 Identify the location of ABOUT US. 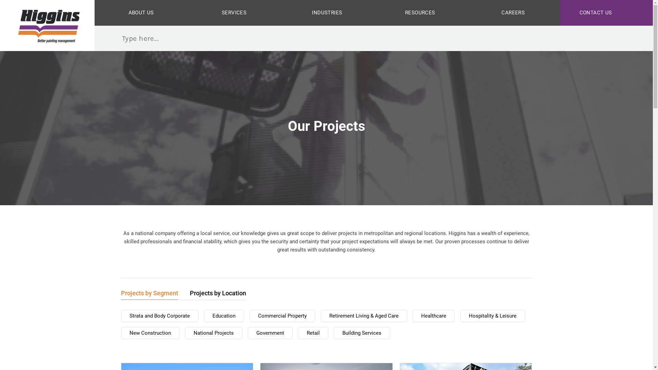
(141, 13).